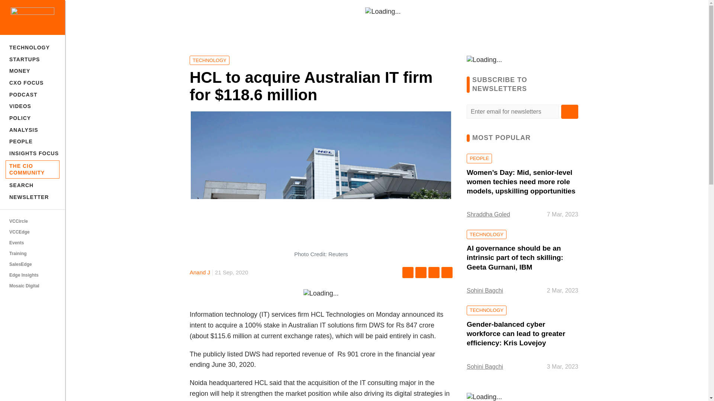  What do you see at coordinates (32, 48) in the screenshot?
I see `TECHNOLOGY` at bounding box center [32, 48].